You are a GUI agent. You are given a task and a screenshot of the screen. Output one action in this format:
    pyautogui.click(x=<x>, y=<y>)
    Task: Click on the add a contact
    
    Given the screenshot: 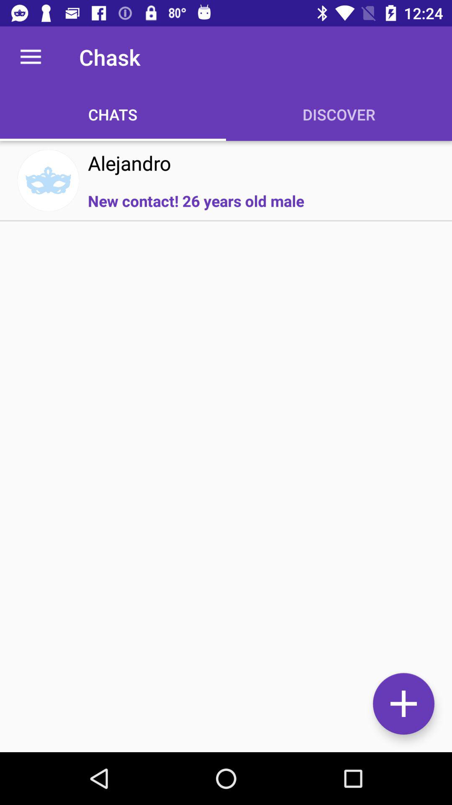 What is the action you would take?
    pyautogui.click(x=403, y=704)
    